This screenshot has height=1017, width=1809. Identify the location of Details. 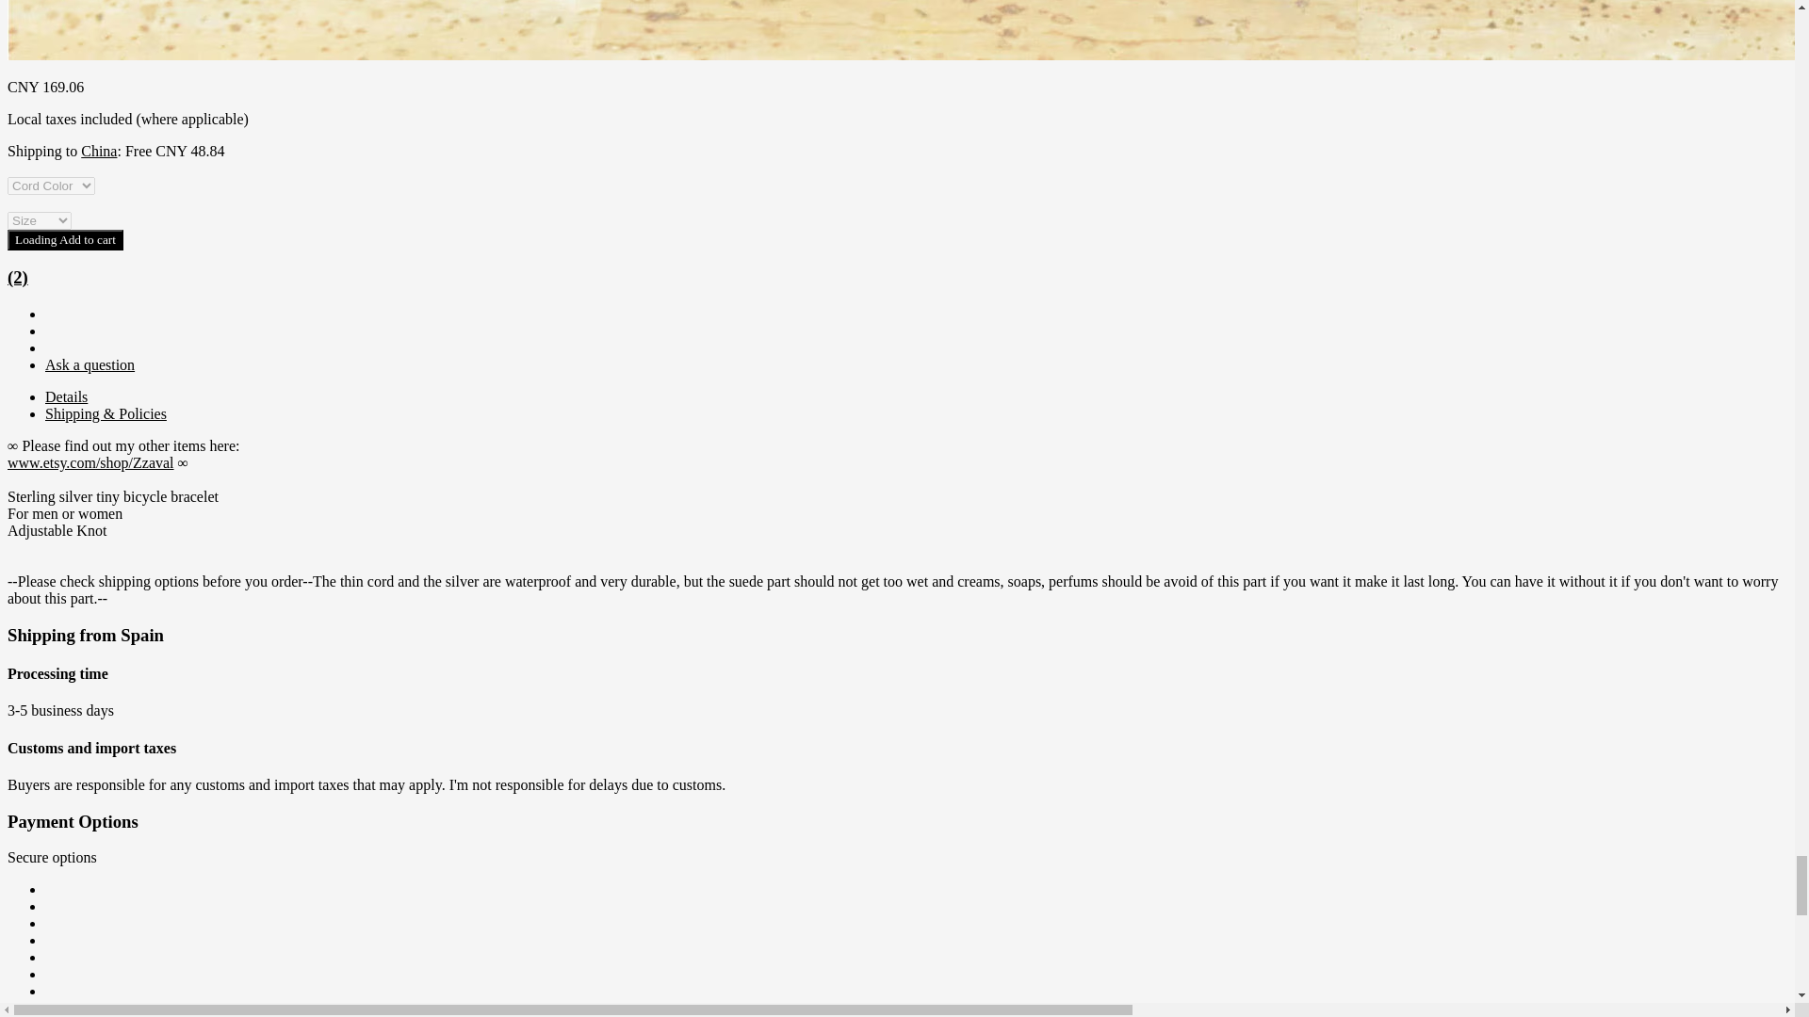
(66, 395).